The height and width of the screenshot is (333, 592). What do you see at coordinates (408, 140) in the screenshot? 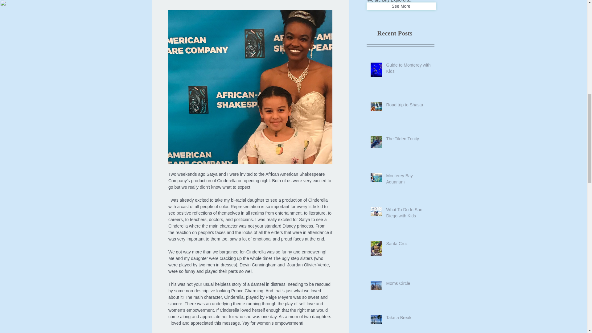
I see `The Tilden Trinity` at bounding box center [408, 140].